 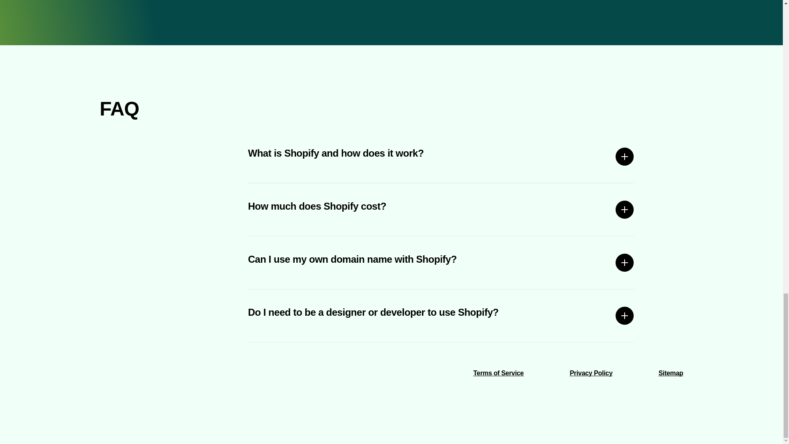 What do you see at coordinates (441, 157) in the screenshot?
I see `What is Shopify and how does it work?` at bounding box center [441, 157].